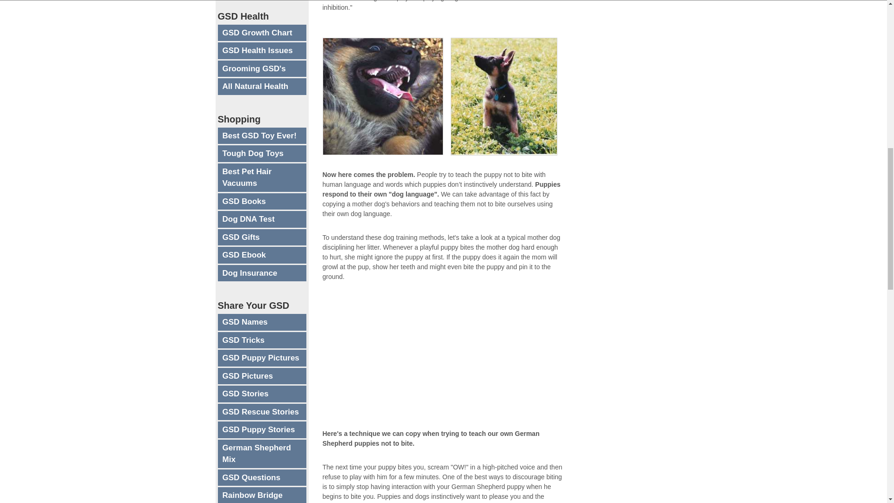  Describe the element at coordinates (262, 154) in the screenshot. I see `Tough Dog Toys` at that location.